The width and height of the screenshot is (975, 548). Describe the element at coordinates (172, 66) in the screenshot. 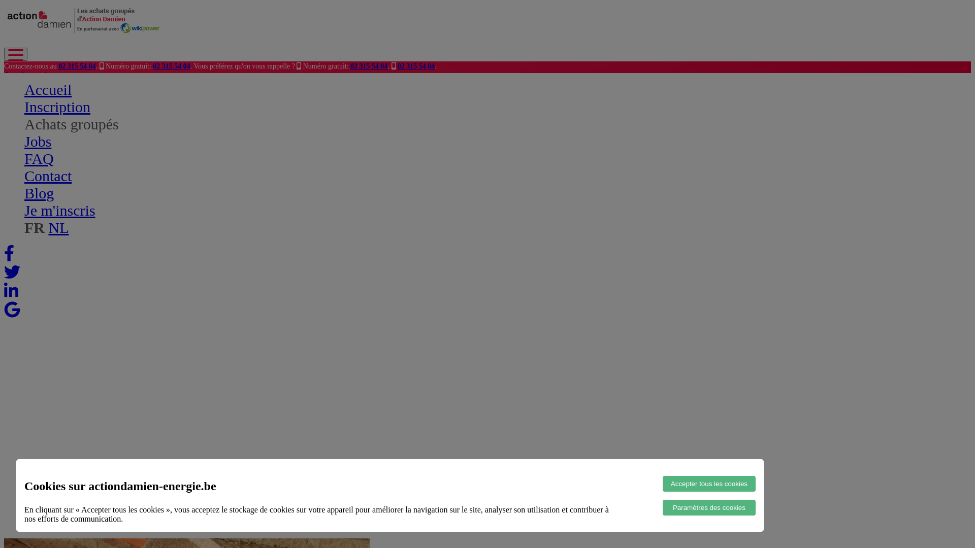

I see `02 315 54 04` at that location.